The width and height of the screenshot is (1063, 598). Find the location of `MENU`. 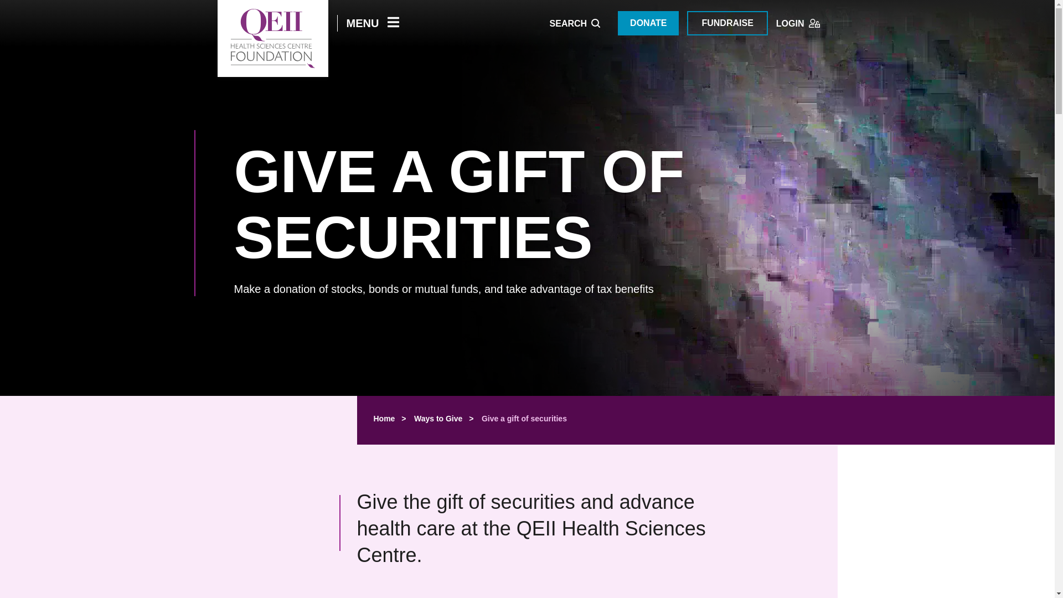

MENU is located at coordinates (373, 23).